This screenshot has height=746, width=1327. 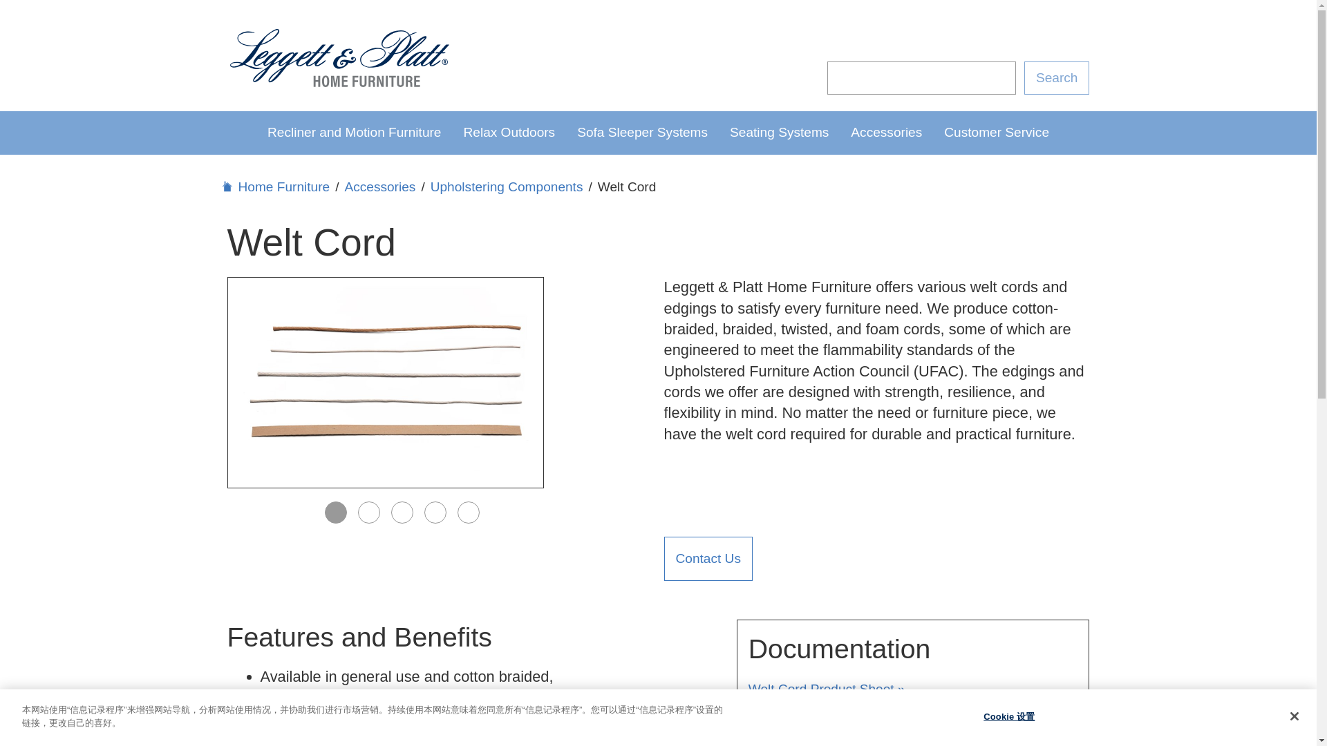 What do you see at coordinates (354, 132) in the screenshot?
I see `Recliner and Motion Furniture` at bounding box center [354, 132].